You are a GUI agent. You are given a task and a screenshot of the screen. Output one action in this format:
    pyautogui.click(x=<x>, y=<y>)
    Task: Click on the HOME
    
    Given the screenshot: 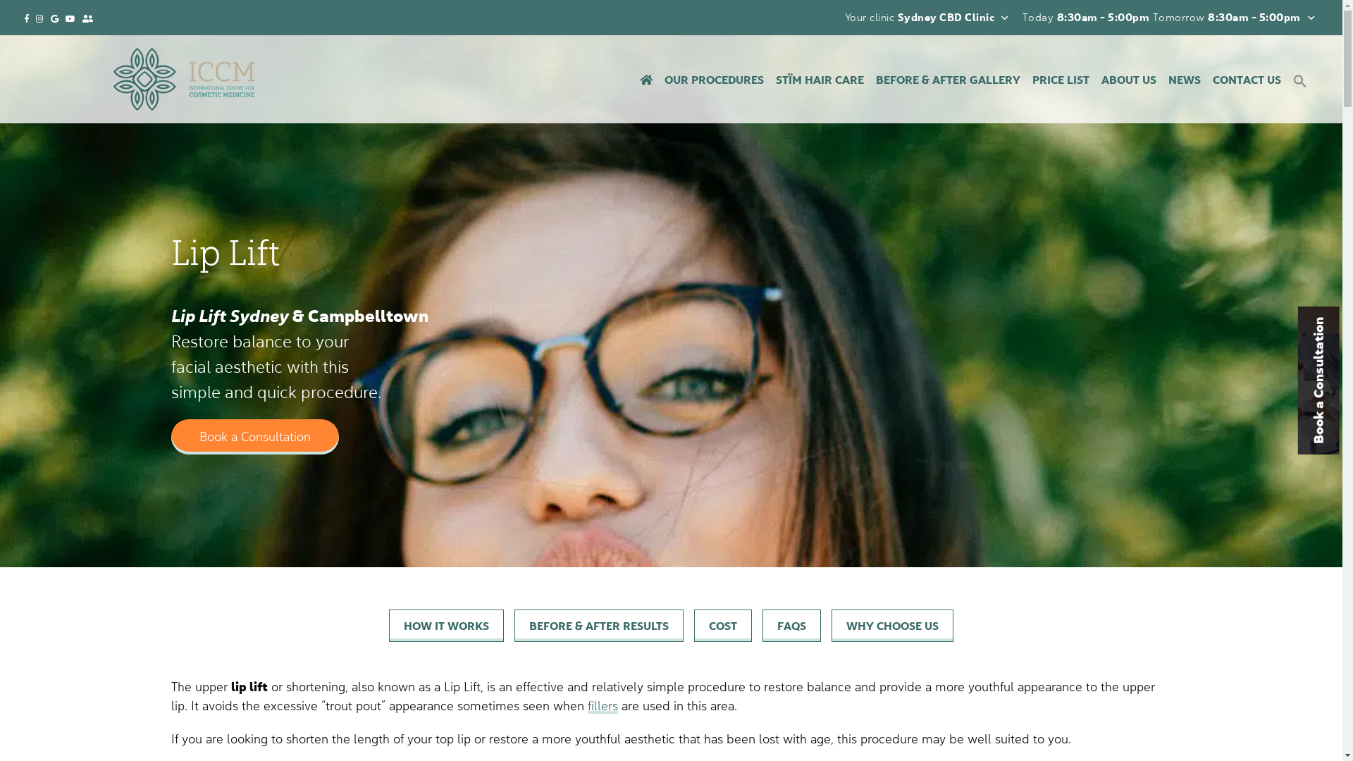 What is the action you would take?
    pyautogui.click(x=183, y=18)
    